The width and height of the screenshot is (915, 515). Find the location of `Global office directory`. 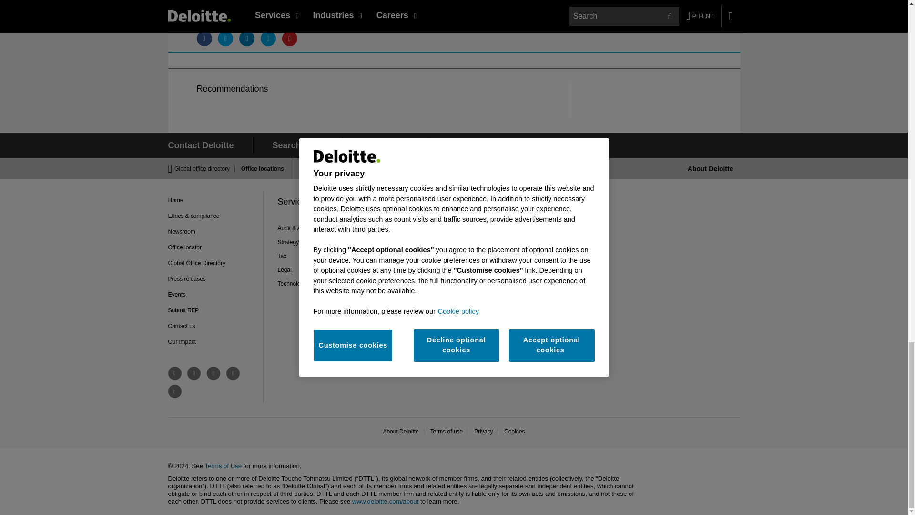

Global office directory is located at coordinates (205, 168).